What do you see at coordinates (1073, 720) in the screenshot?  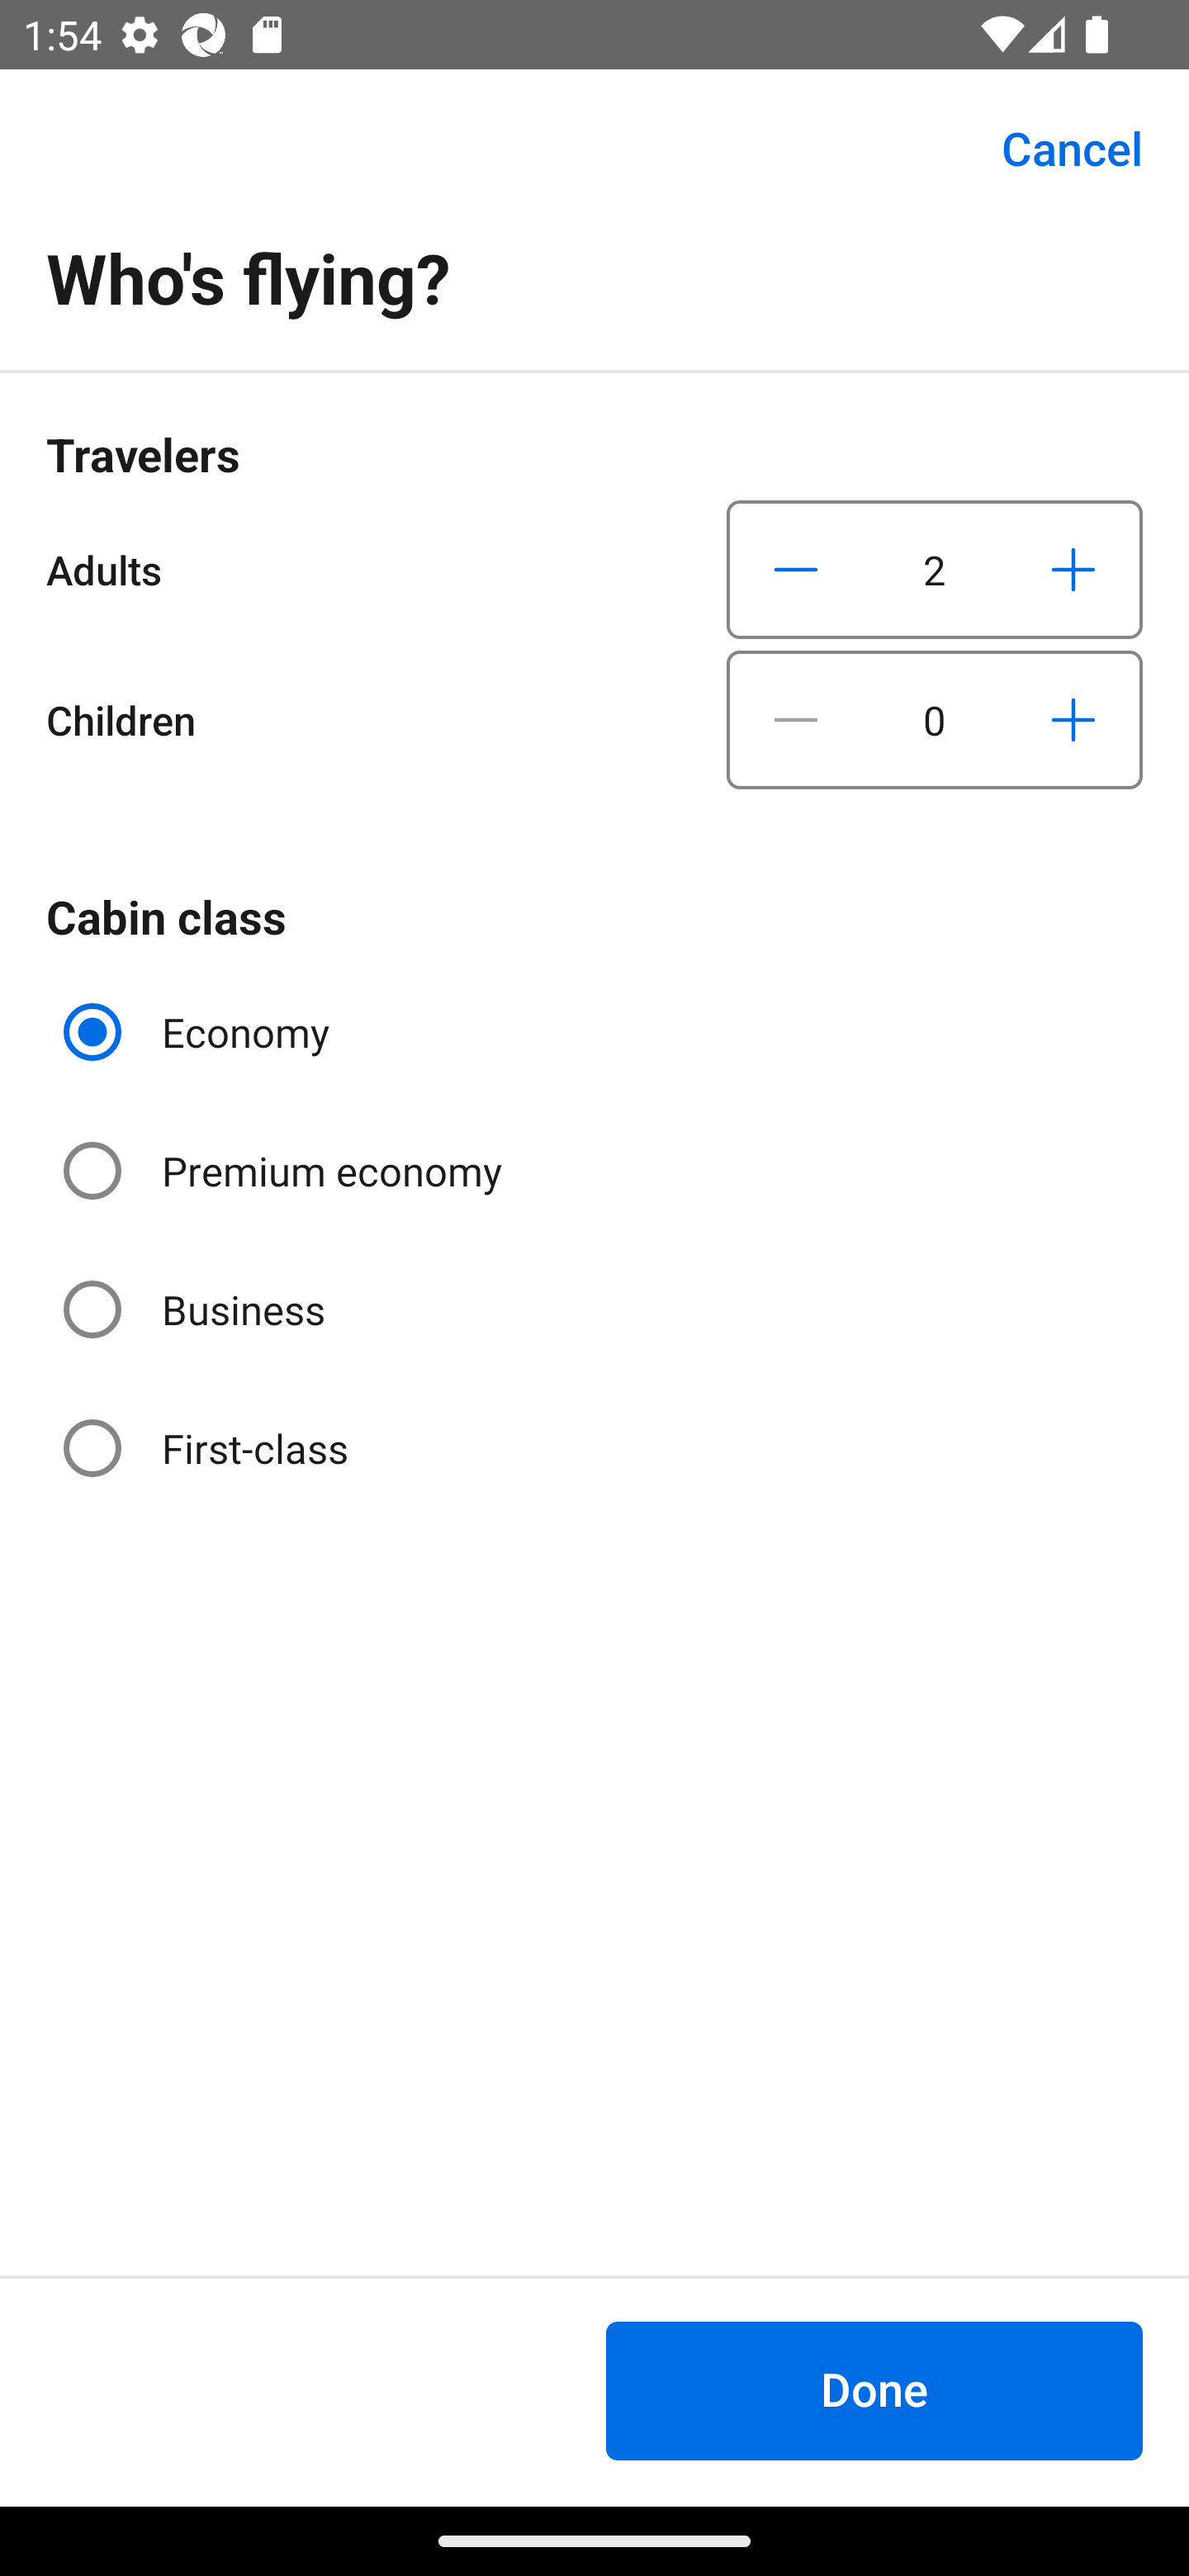 I see `Increase` at bounding box center [1073, 720].